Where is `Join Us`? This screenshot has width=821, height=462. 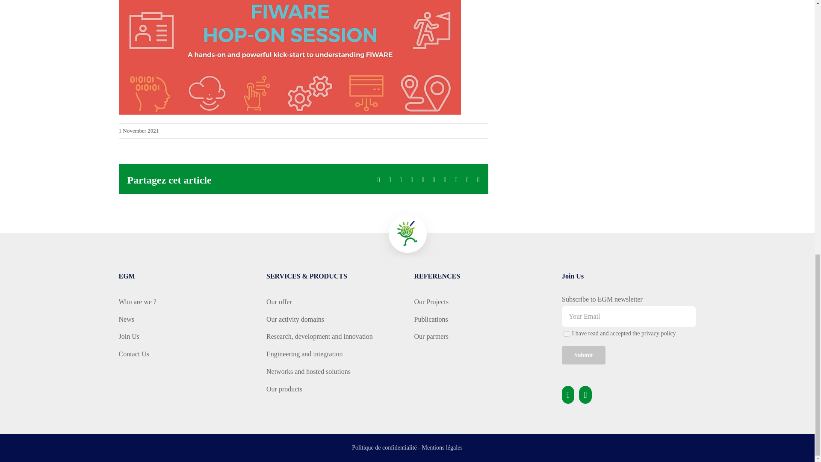 Join Us is located at coordinates (186, 337).